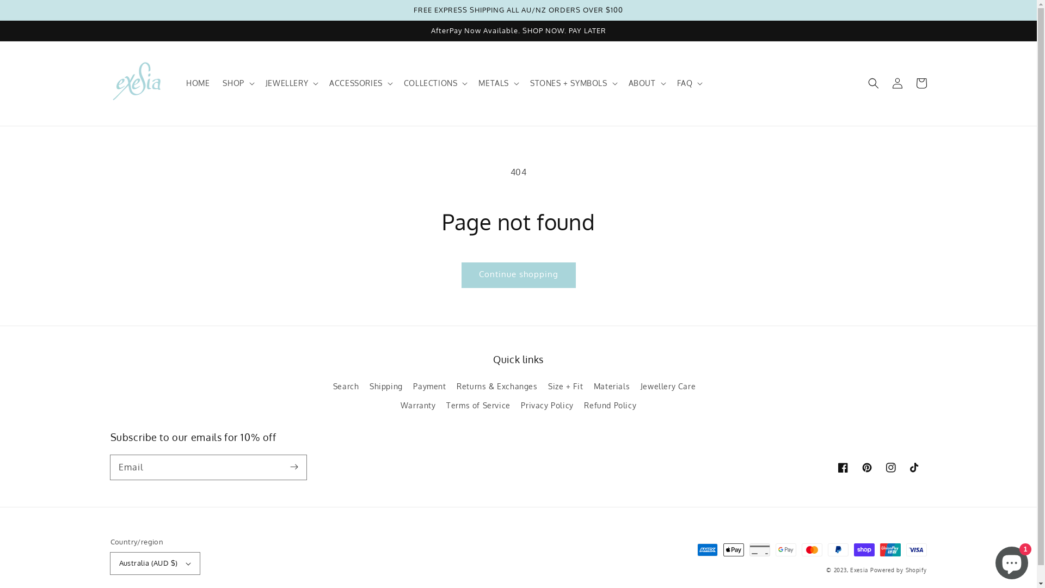  Describe the element at coordinates (155, 563) in the screenshot. I see `Australia (AUD $)` at that location.